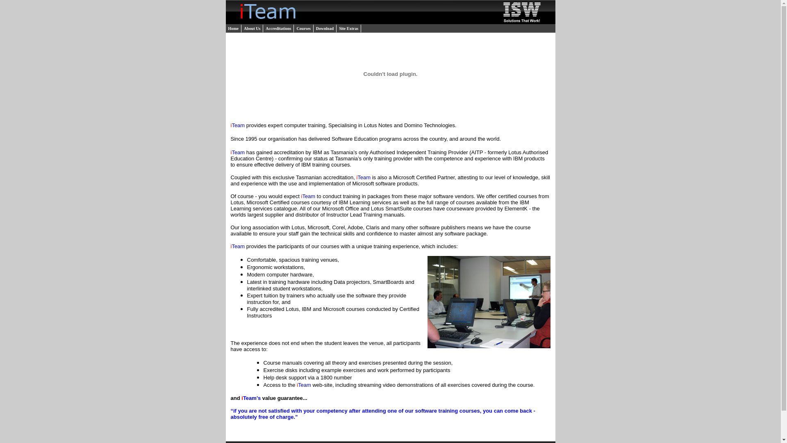 This screenshot has width=787, height=443. What do you see at coordinates (325, 29) in the screenshot?
I see `Download` at bounding box center [325, 29].